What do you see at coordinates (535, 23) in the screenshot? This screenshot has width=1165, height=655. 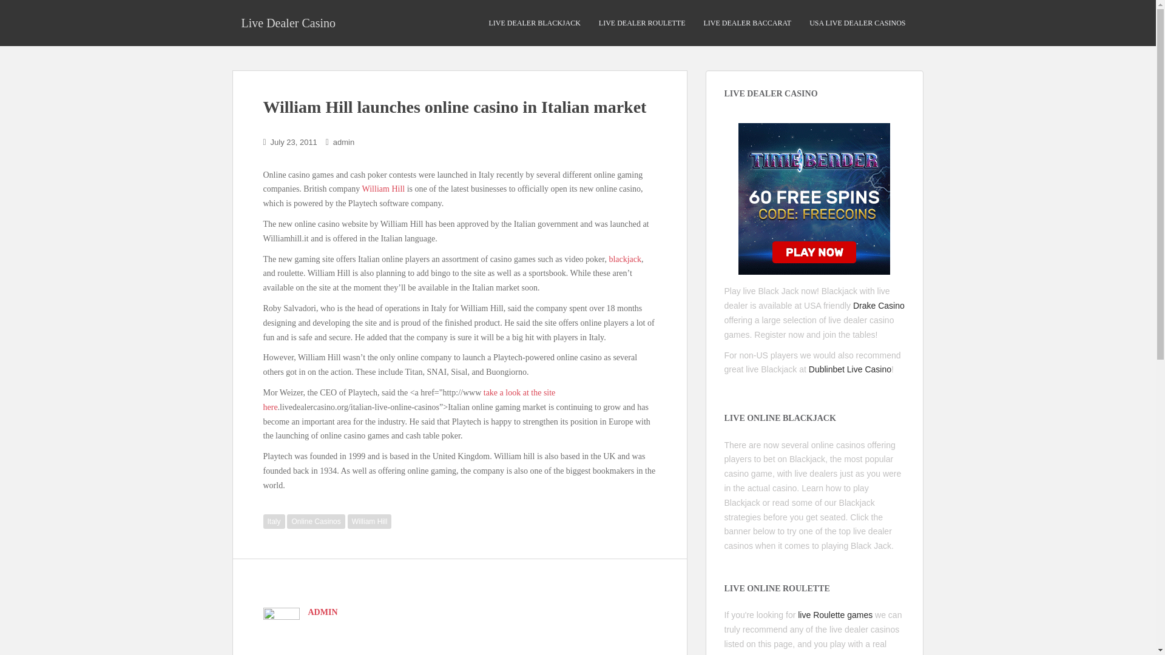 I see `LIVE DEALER BLACKJACK` at bounding box center [535, 23].